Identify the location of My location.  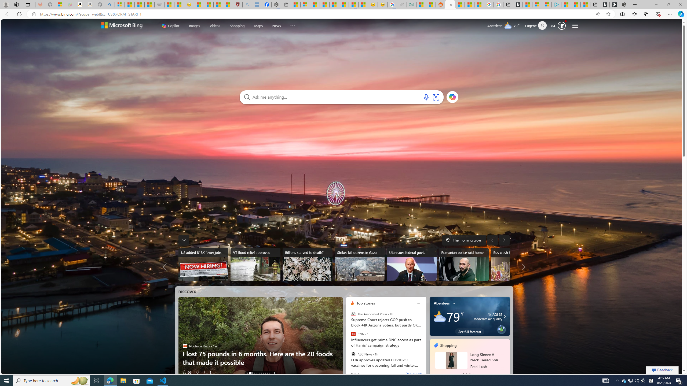
(454, 303).